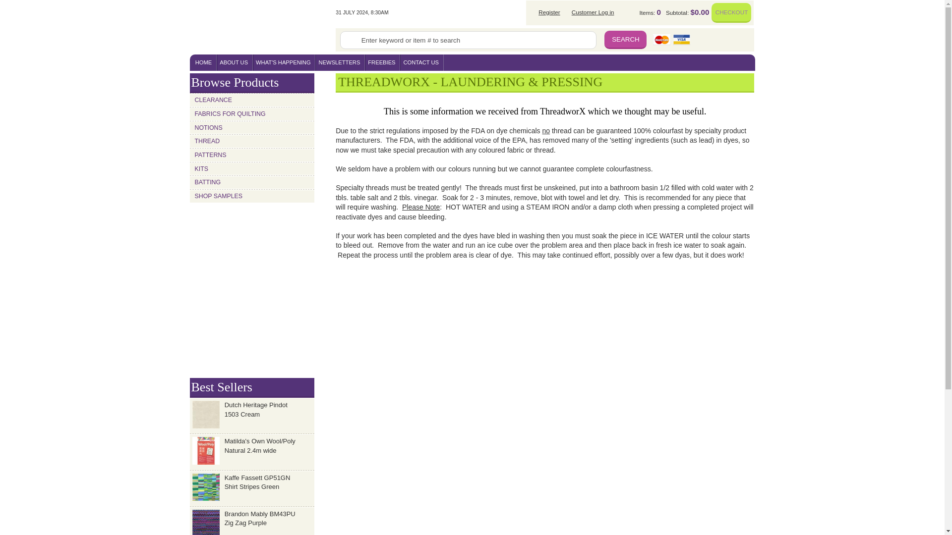 The image size is (952, 535). Describe the element at coordinates (284, 62) in the screenshot. I see `WHAT'S HAPPENING` at that location.